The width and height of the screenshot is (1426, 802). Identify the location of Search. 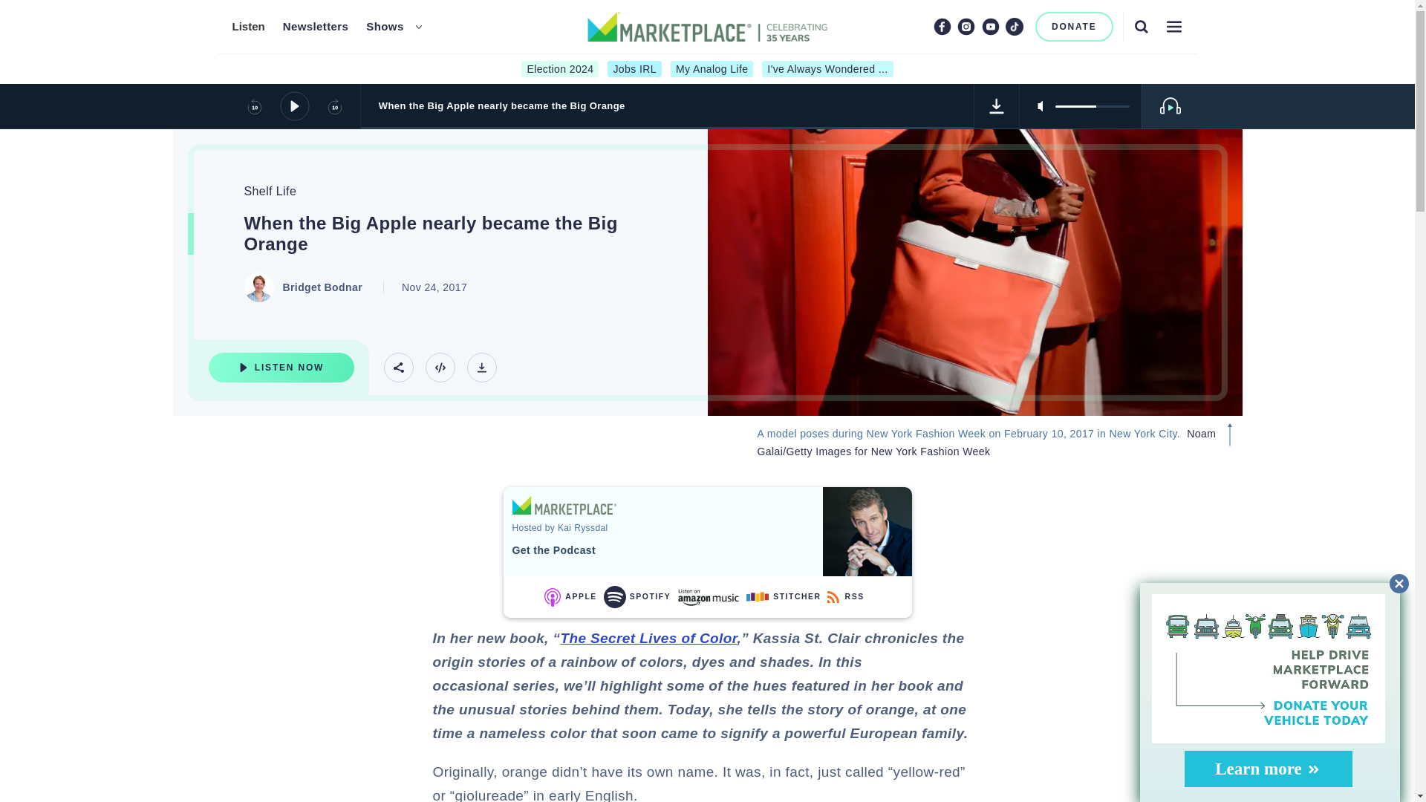
(1141, 26).